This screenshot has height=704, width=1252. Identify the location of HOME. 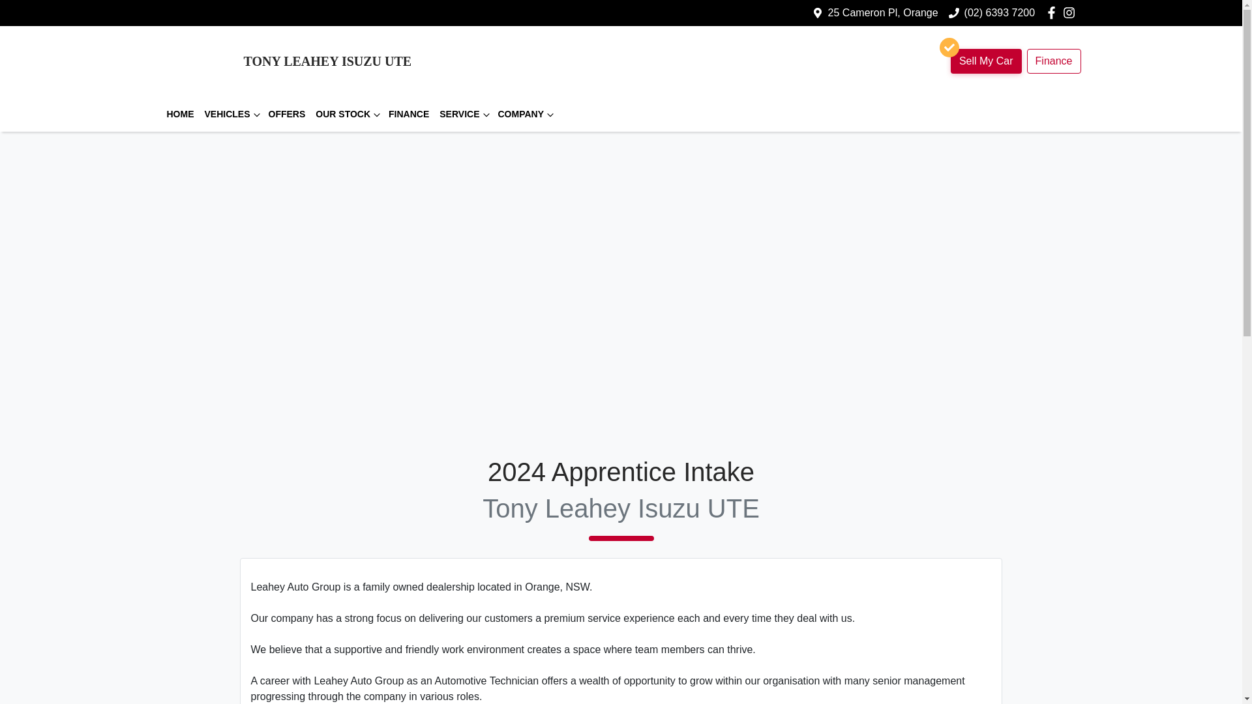
(180, 114).